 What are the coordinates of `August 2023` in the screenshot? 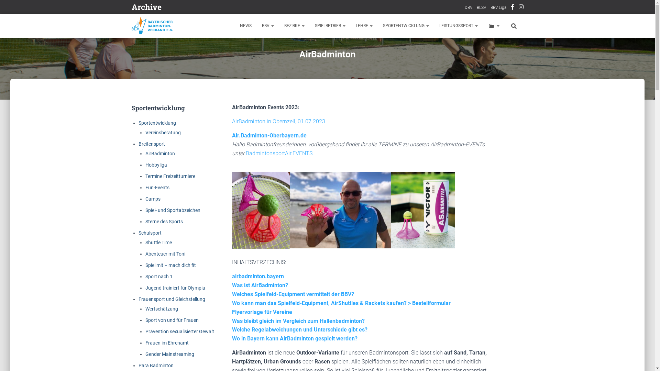 It's located at (249, 22).